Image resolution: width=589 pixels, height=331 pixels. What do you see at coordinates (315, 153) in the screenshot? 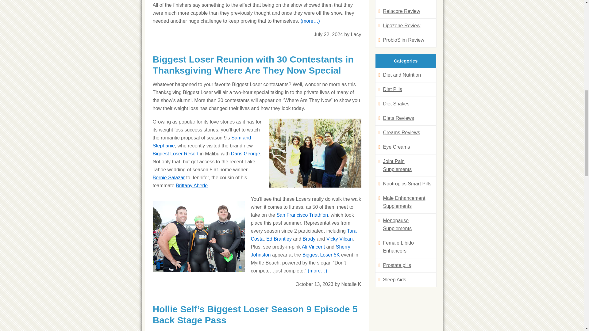
I see `sam steph daris renee` at bounding box center [315, 153].